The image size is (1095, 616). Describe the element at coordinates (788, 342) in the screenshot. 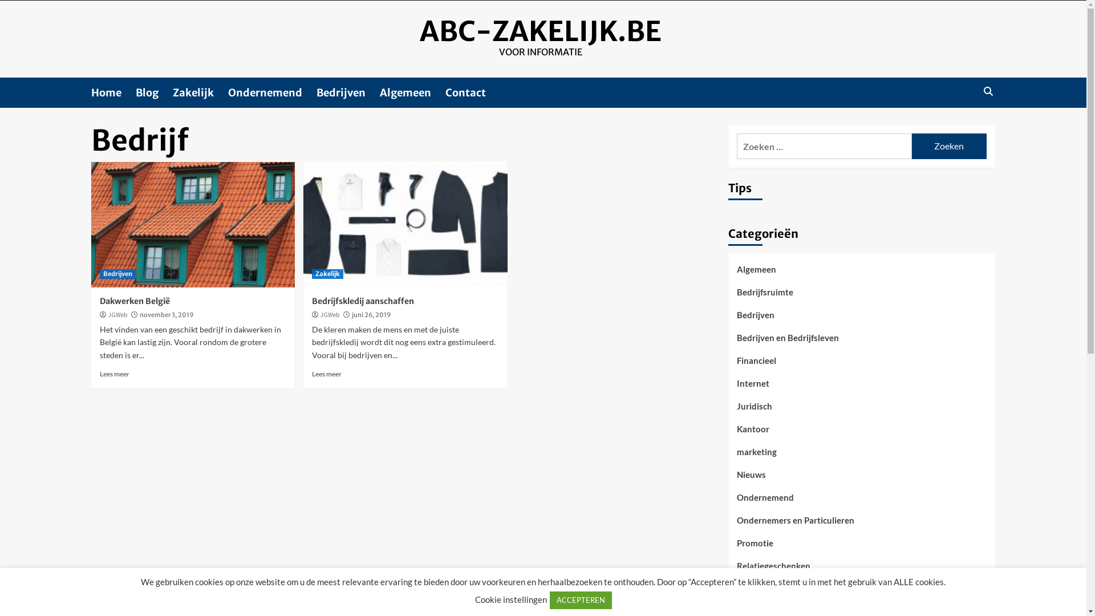

I see `Bedrijven en Bedrijfsleven` at that location.